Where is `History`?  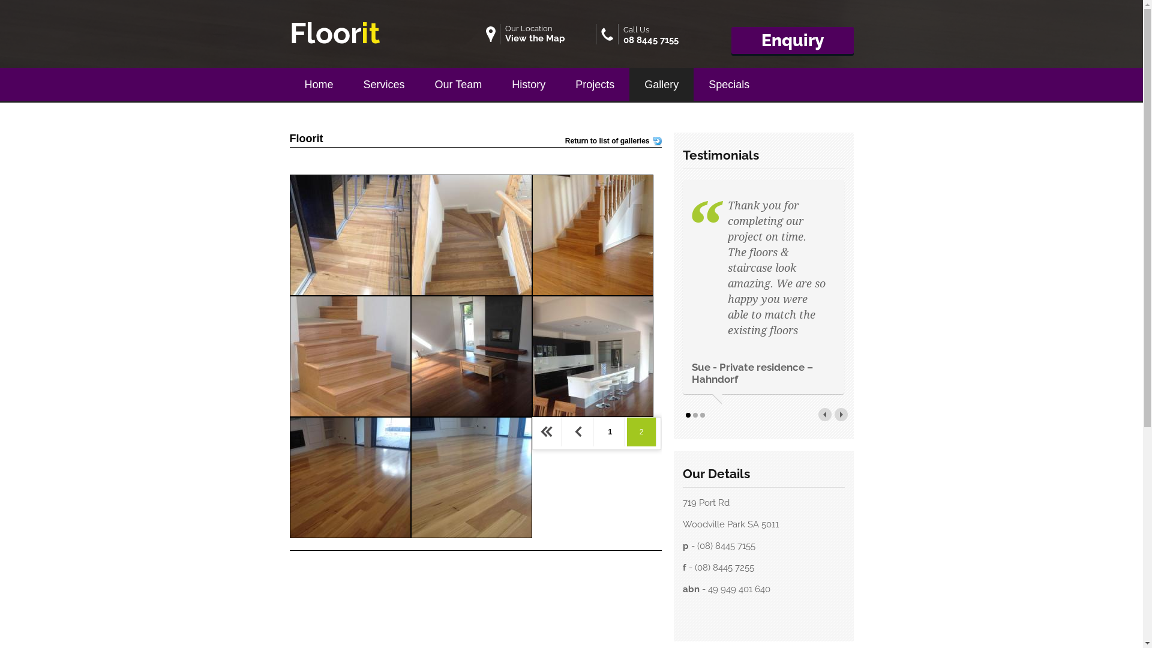
History is located at coordinates (529, 82).